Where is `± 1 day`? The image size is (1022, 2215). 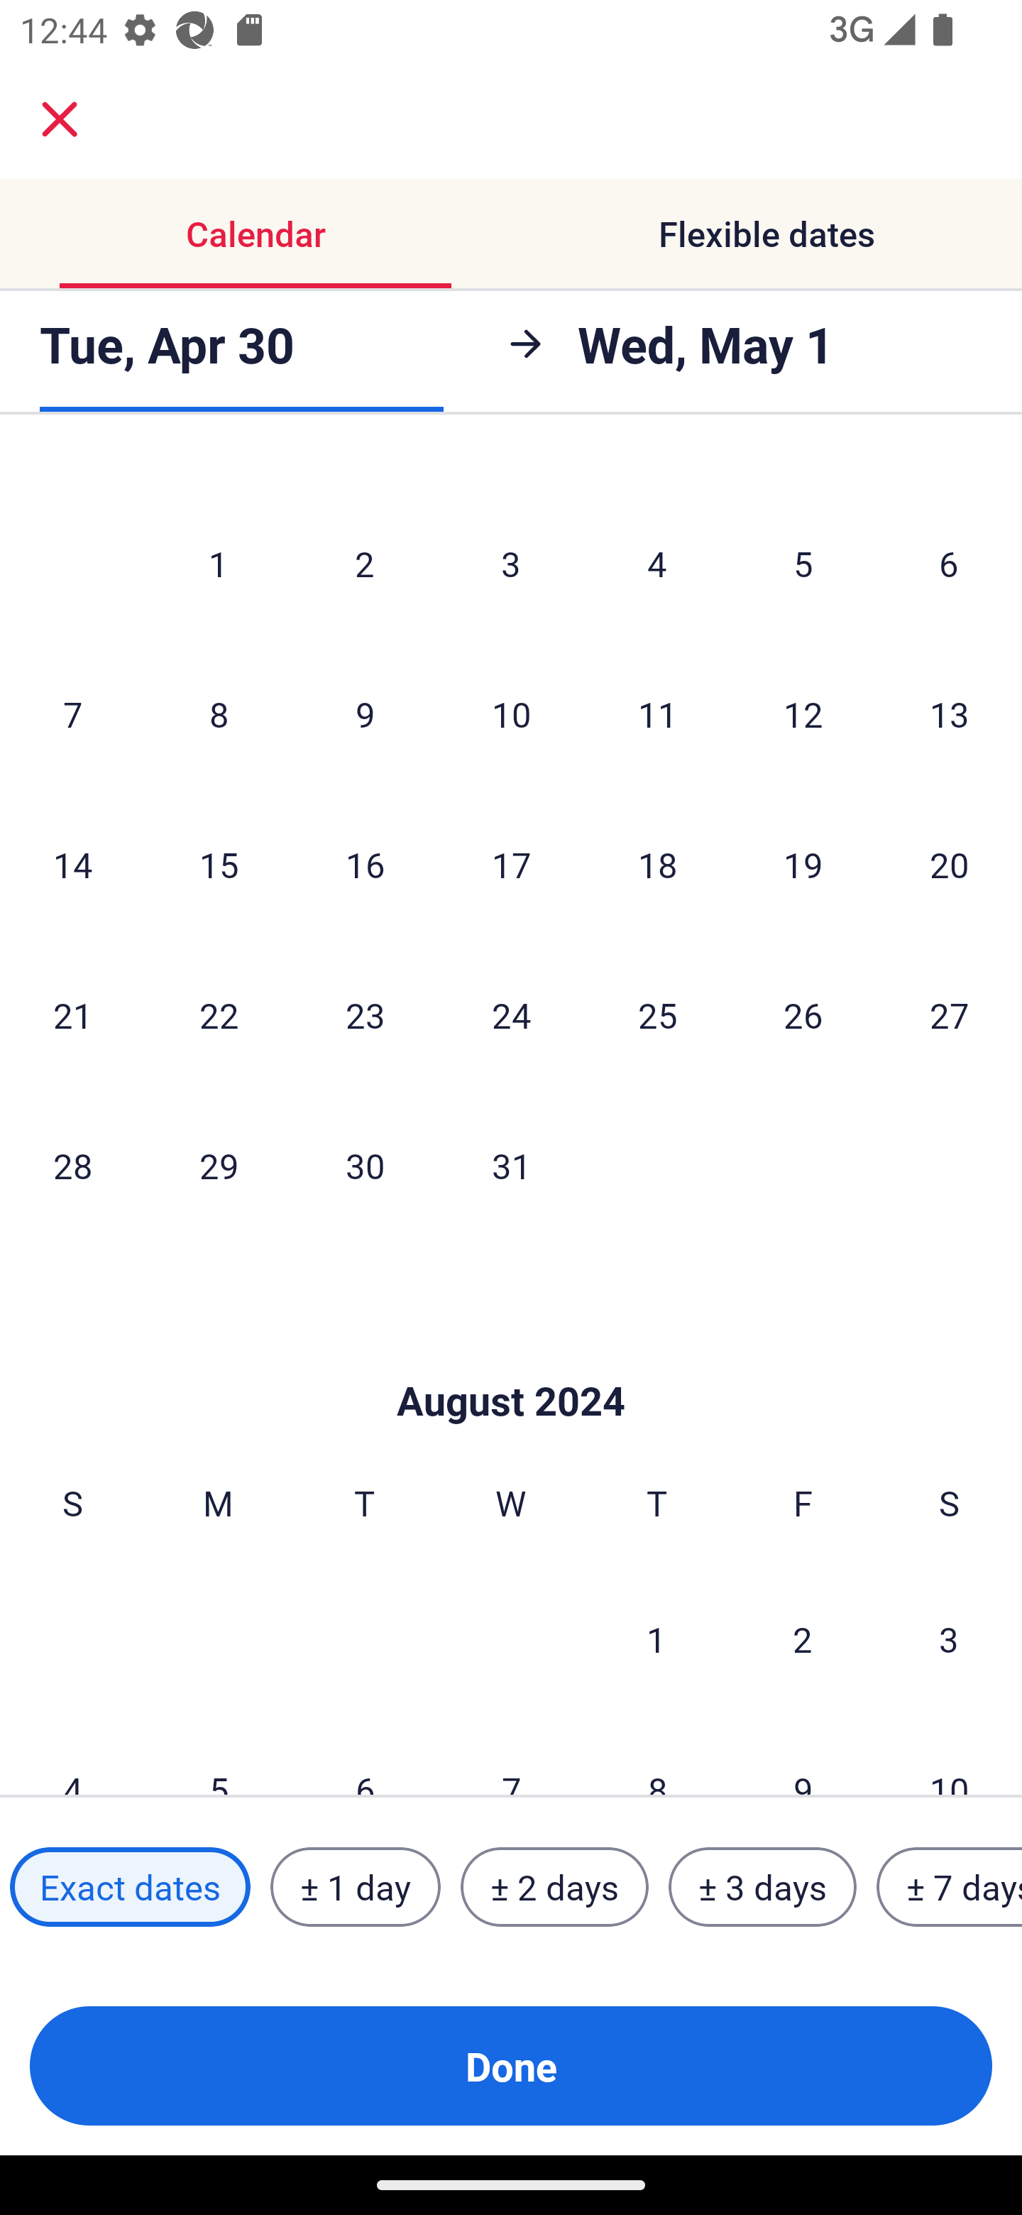 ± 1 day is located at coordinates (355, 1887).